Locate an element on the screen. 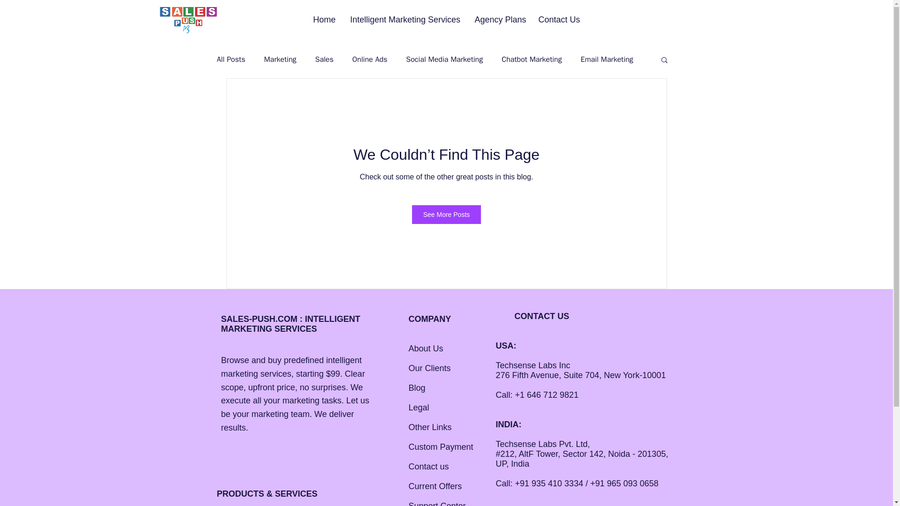 Image resolution: width=900 pixels, height=506 pixels. Social Media Marketing is located at coordinates (444, 59).